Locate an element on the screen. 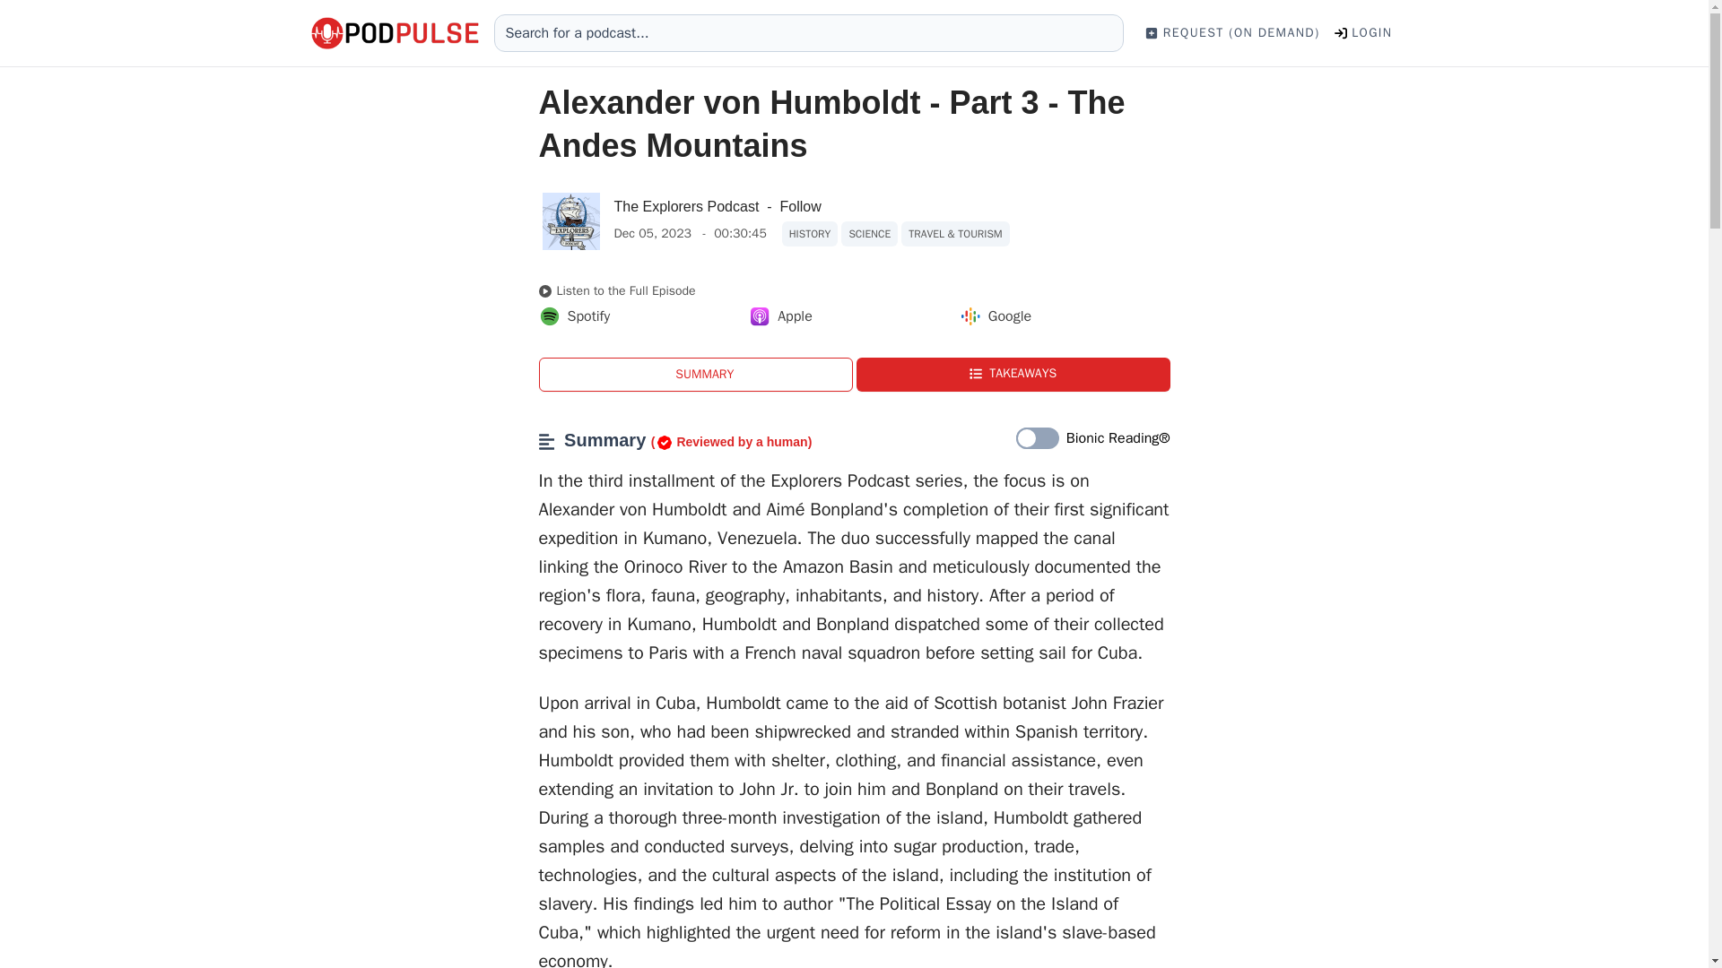   TAKEAWAYS is located at coordinates (1012, 375).